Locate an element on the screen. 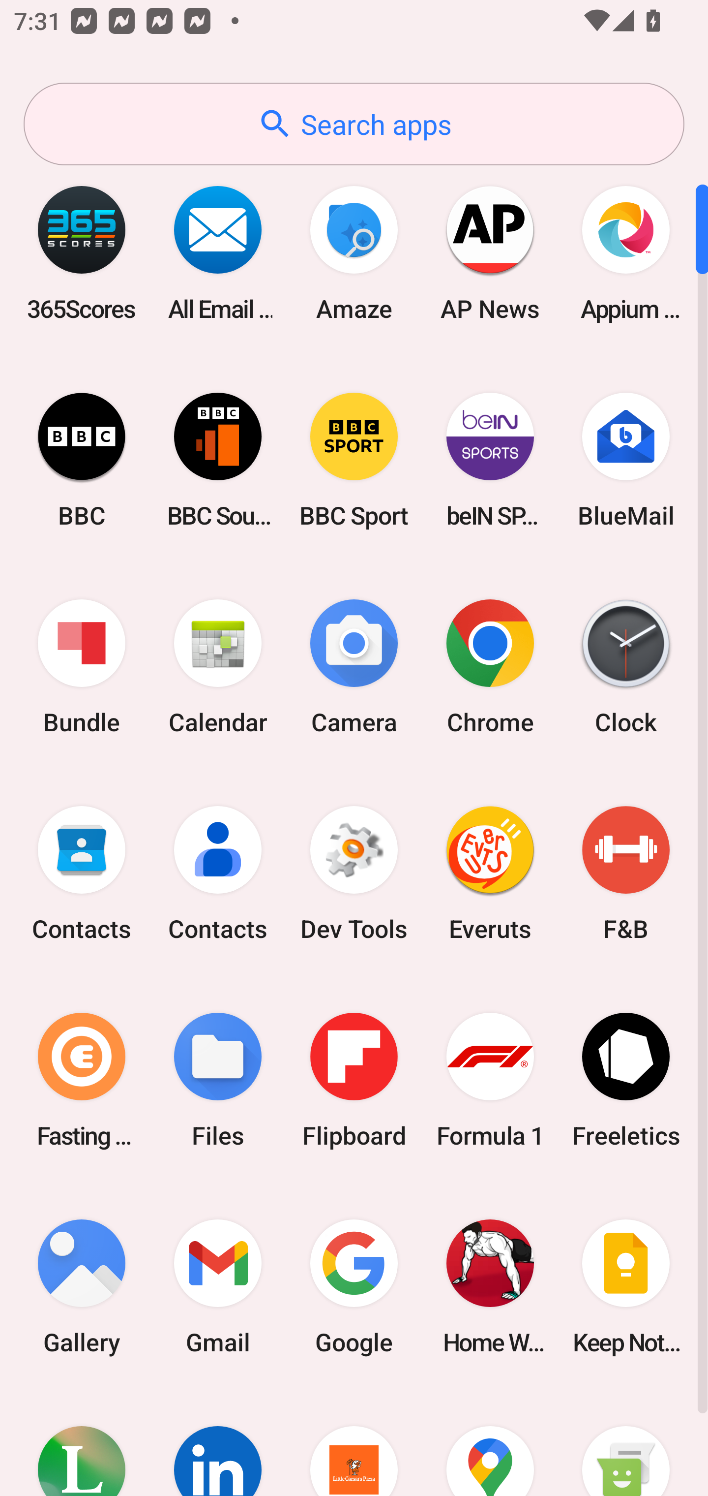 The image size is (708, 1496). Everuts is located at coordinates (490, 873).